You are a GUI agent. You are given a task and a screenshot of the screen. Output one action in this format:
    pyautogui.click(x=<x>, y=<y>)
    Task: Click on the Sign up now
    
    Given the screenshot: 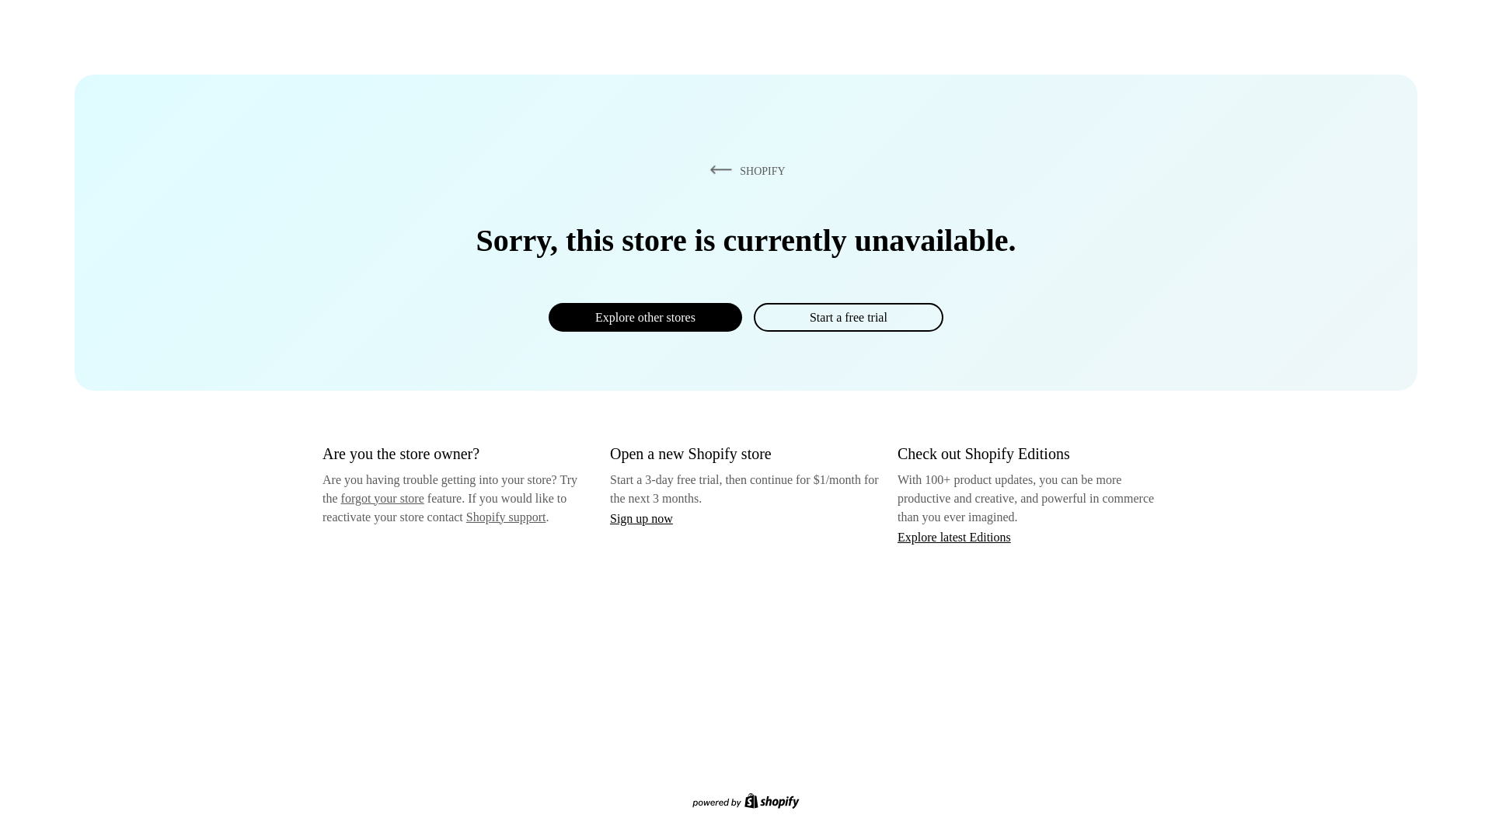 What is the action you would take?
    pyautogui.click(x=641, y=518)
    